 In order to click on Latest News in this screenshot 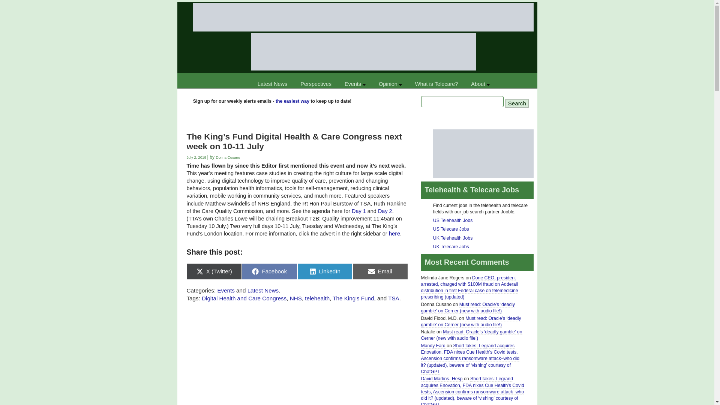, I will do `click(272, 84)`.